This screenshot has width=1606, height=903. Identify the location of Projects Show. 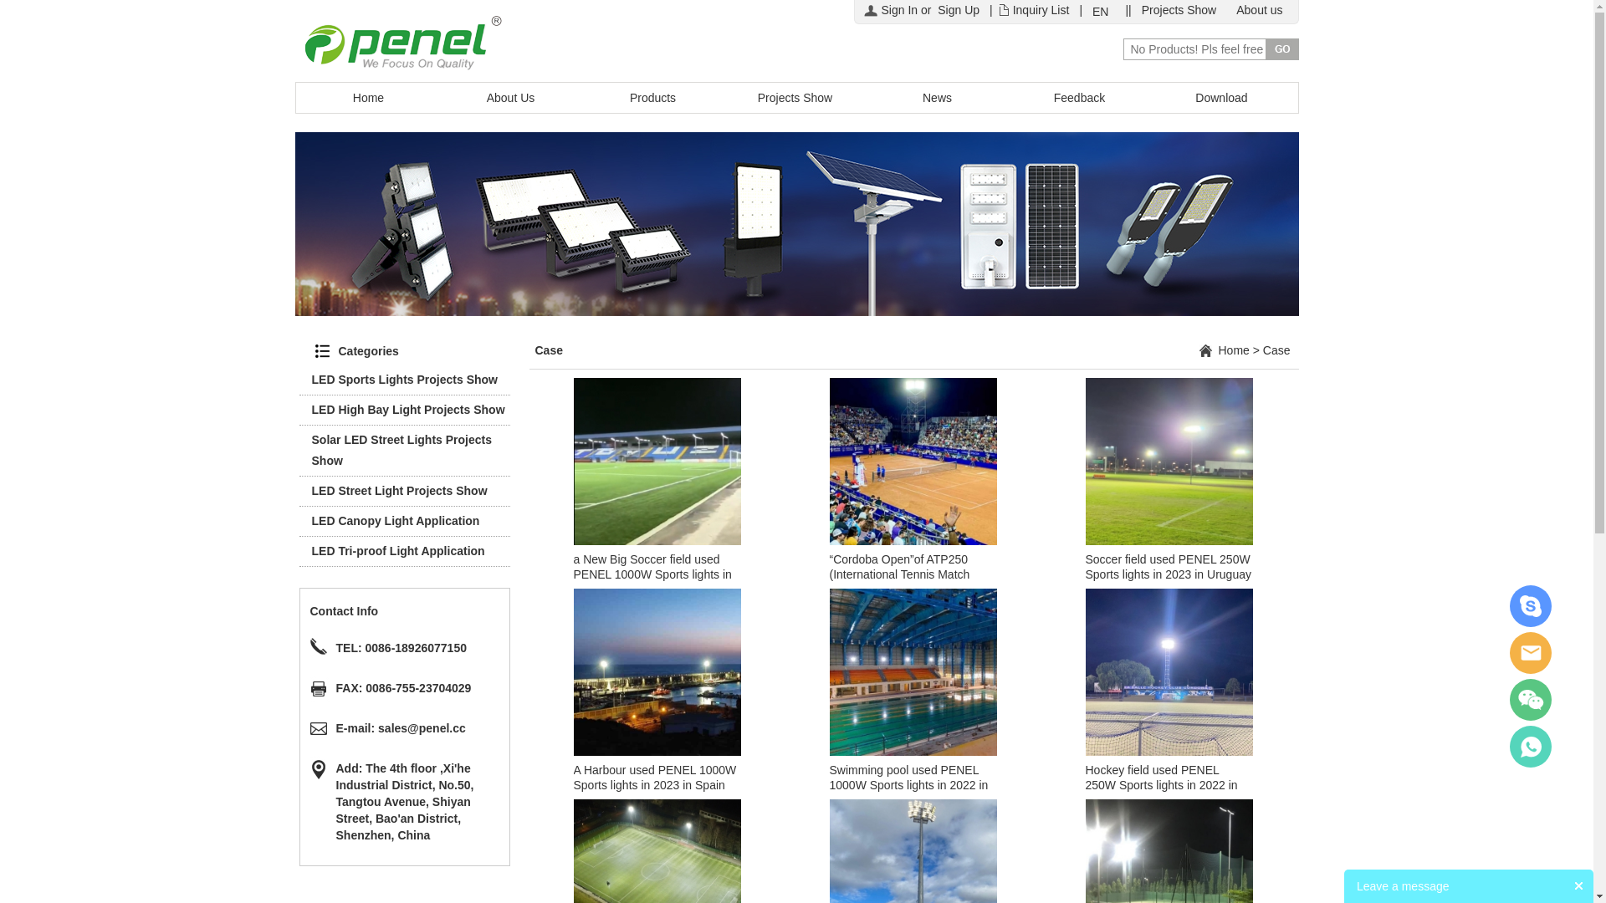
(795, 98).